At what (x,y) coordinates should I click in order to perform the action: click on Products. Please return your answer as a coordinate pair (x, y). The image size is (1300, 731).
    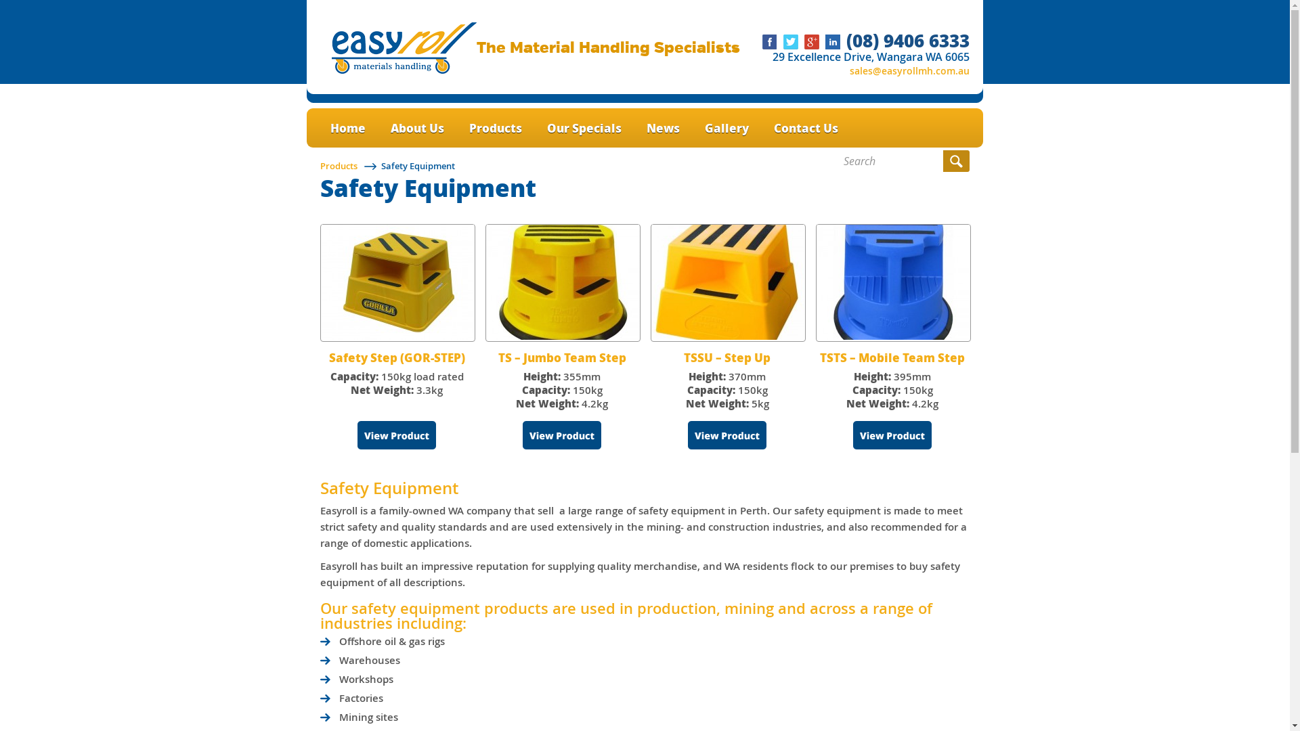
    Looking at the image, I should click on (339, 166).